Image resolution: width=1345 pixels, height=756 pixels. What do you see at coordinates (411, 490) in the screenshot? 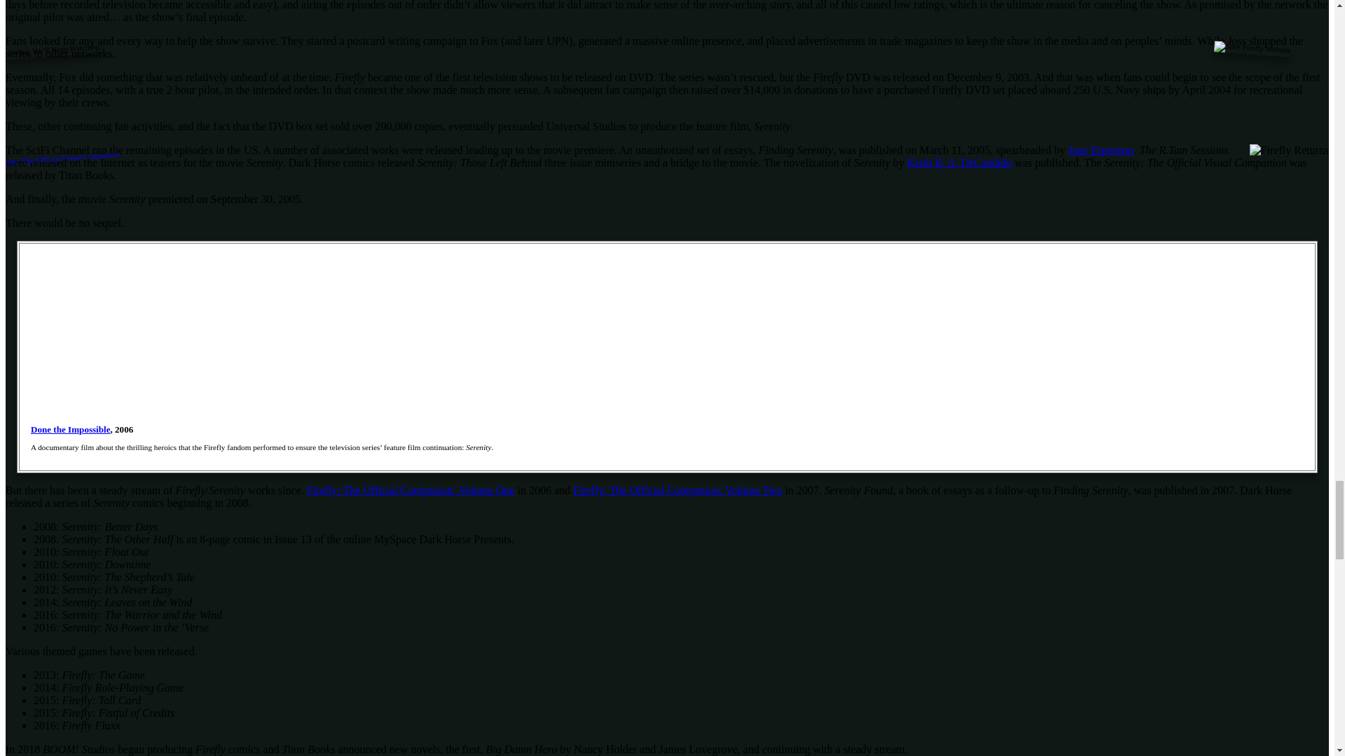
I see `Firefly: The Official Companion: Volume One` at bounding box center [411, 490].